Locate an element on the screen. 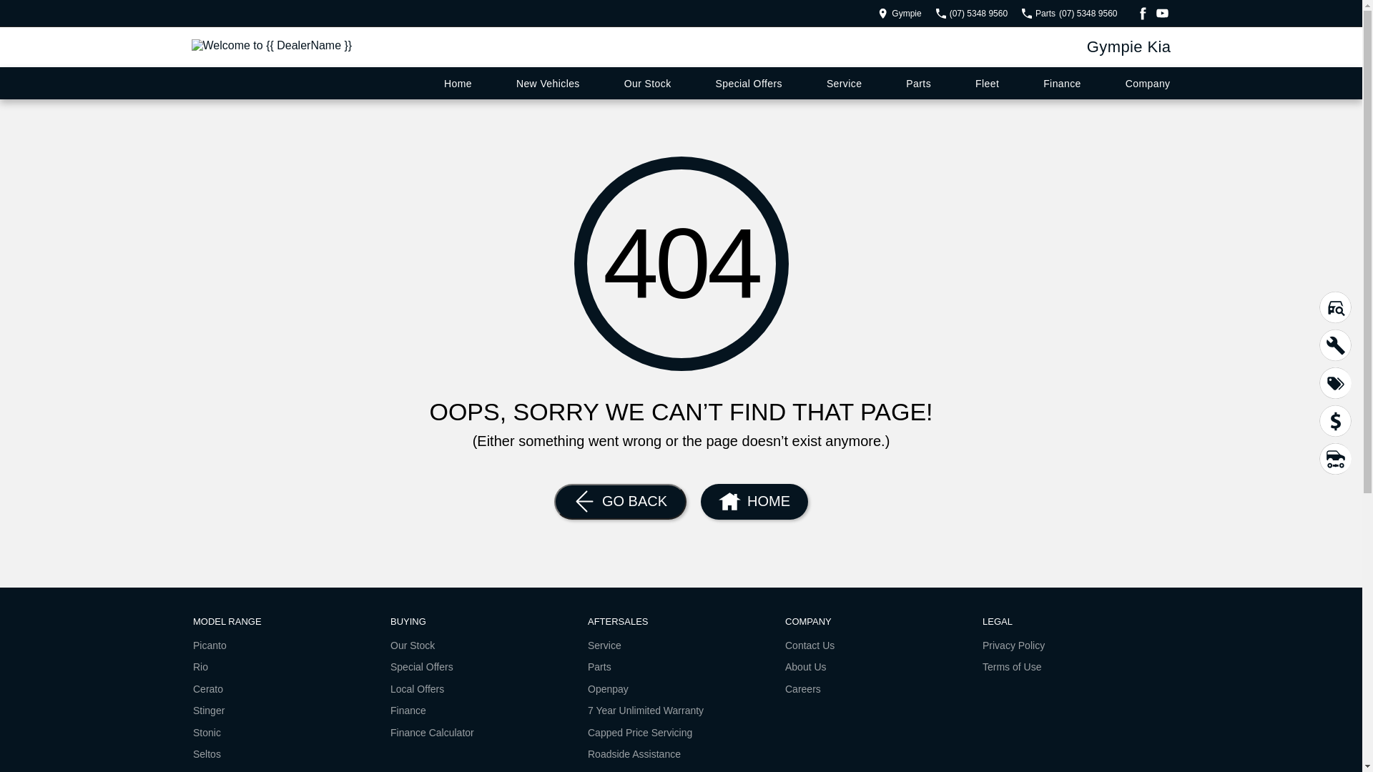 This screenshot has height=772, width=1373. Fleet is located at coordinates (987, 83).